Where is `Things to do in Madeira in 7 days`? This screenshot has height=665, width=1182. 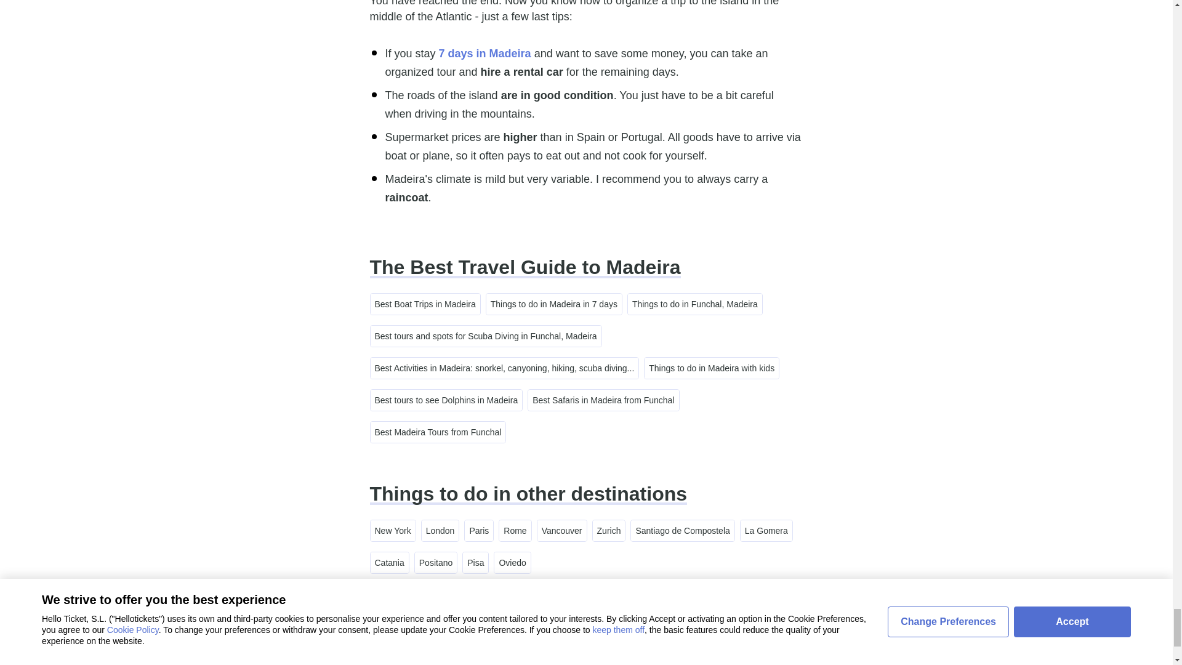 Things to do in Madeira in 7 days is located at coordinates (553, 304).